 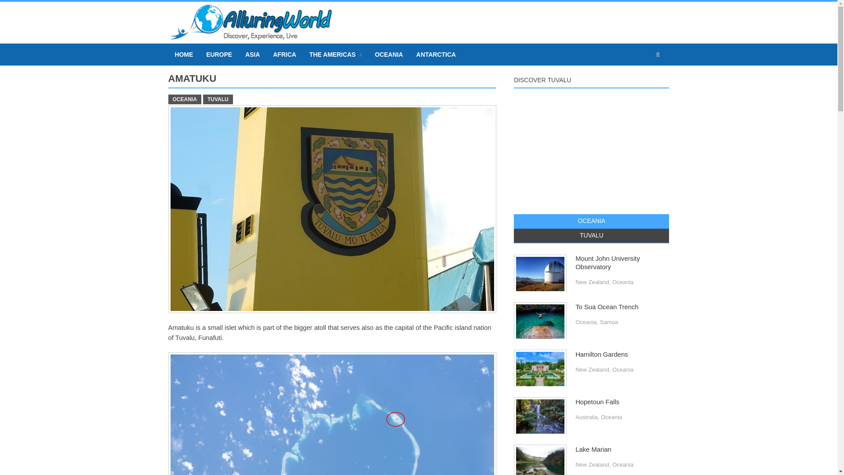 I want to click on HOME, so click(x=184, y=55).